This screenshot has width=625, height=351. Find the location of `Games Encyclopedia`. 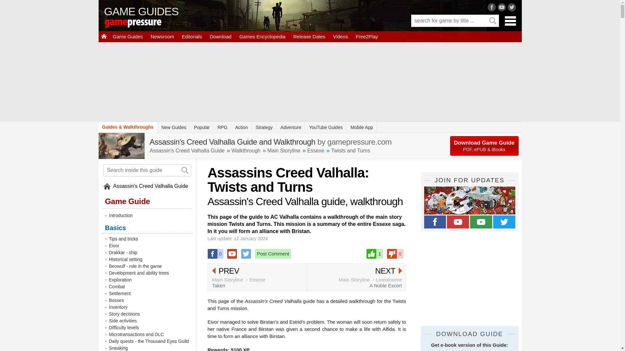

Games Encyclopedia is located at coordinates (262, 36).